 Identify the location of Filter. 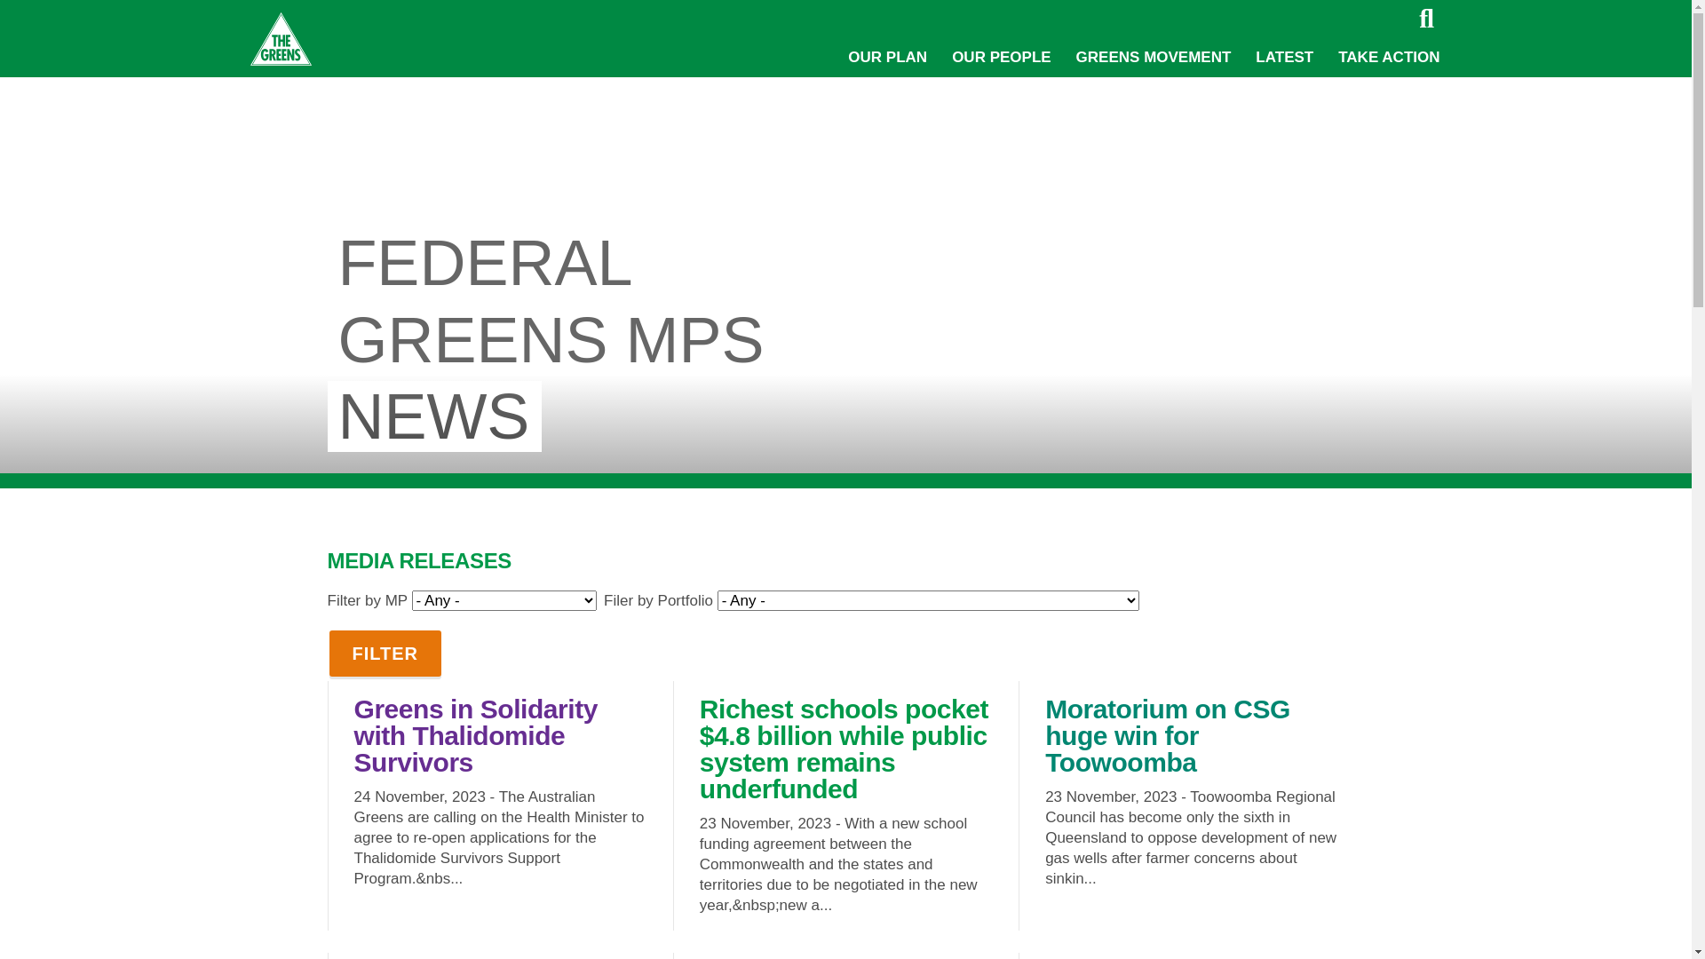
(385, 654).